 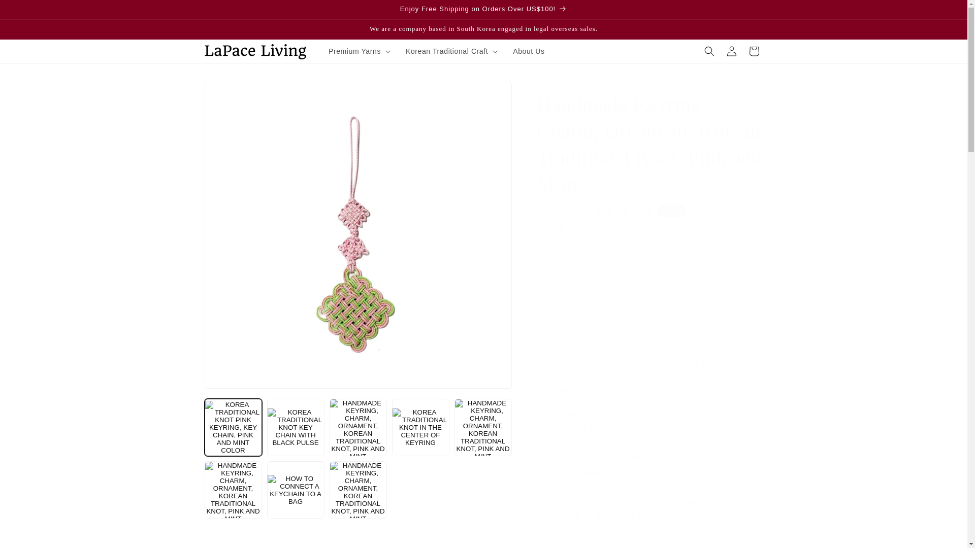 I want to click on Cart, so click(x=753, y=51).